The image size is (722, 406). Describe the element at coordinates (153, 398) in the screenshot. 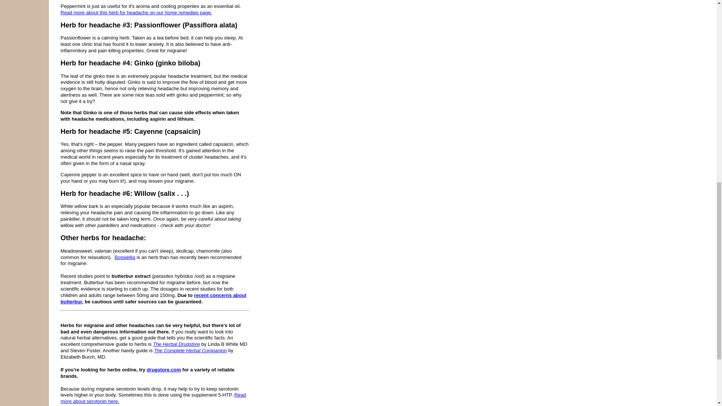

I see `Read more about serotonin here.` at that location.